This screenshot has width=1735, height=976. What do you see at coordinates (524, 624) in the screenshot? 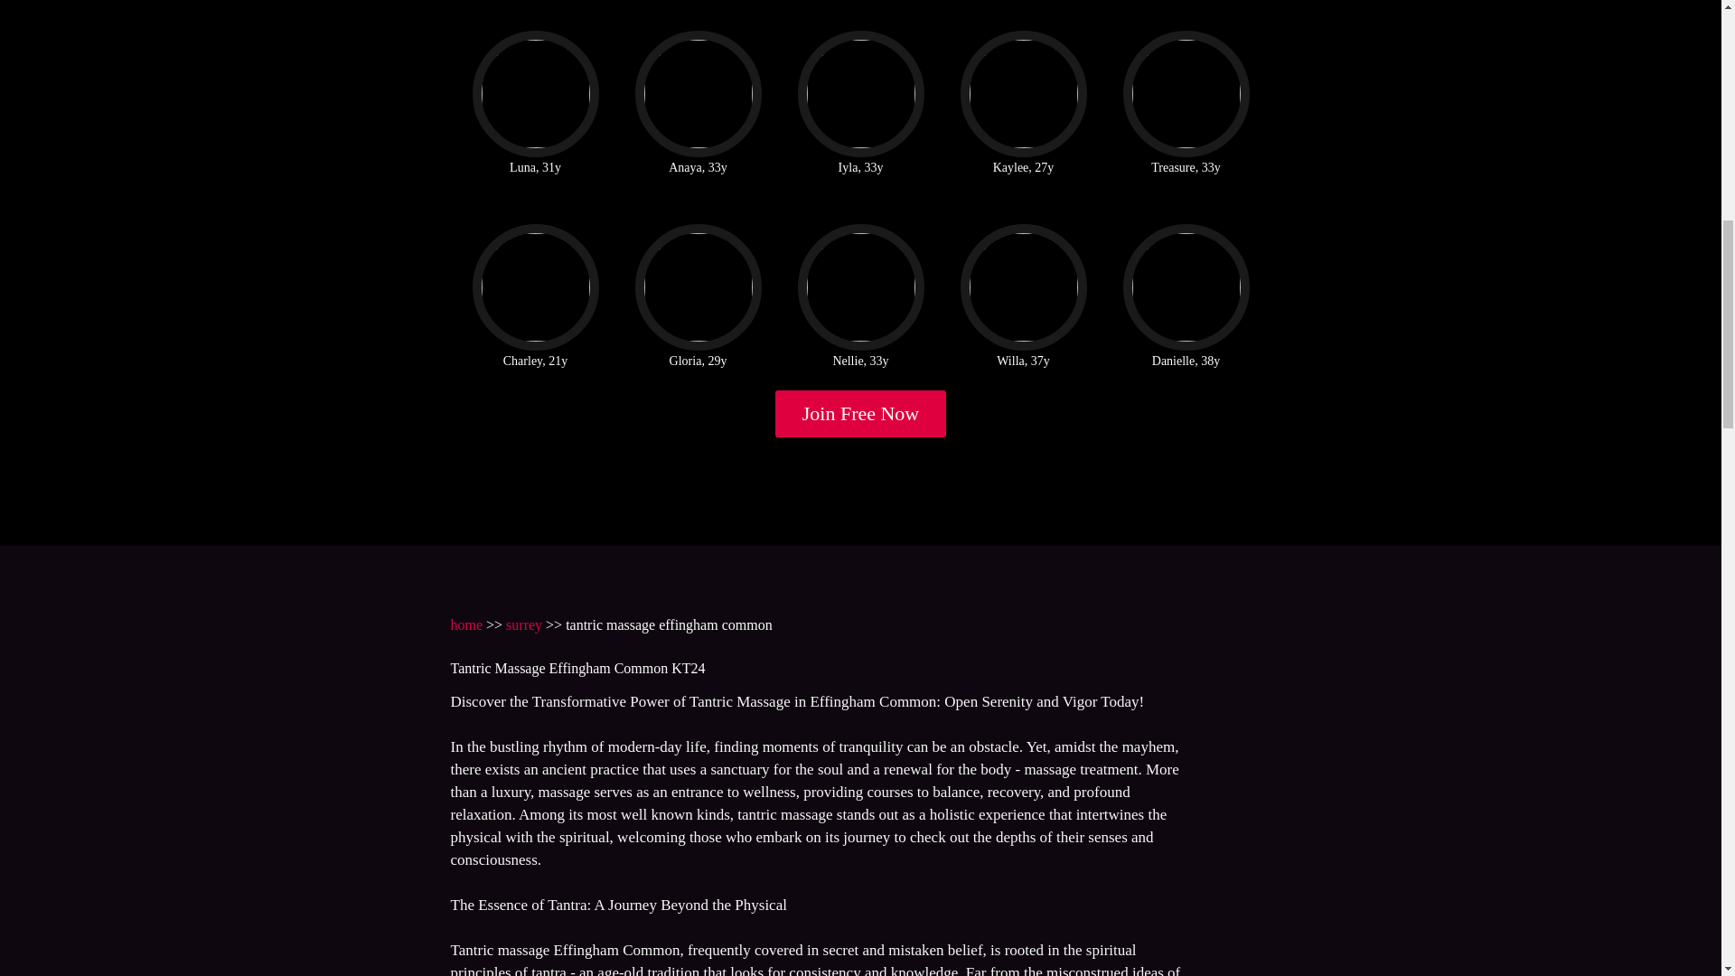
I see `surrey` at bounding box center [524, 624].